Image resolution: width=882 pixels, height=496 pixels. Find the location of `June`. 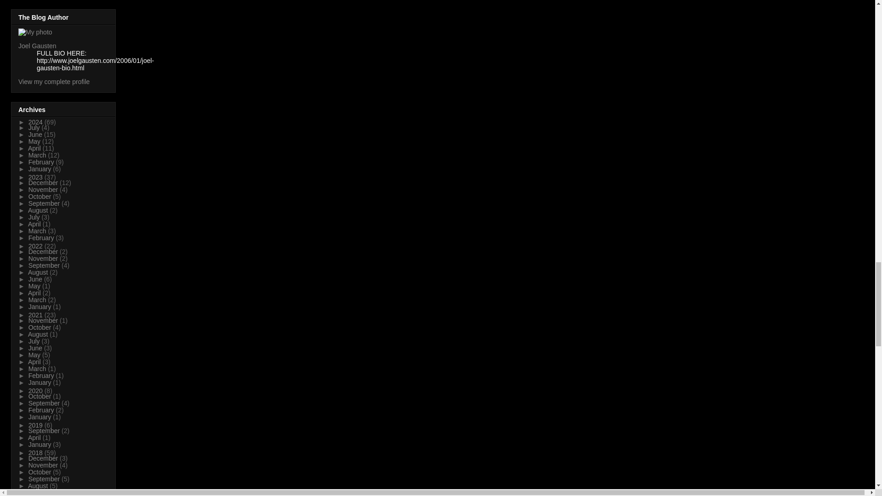

June is located at coordinates (36, 135).